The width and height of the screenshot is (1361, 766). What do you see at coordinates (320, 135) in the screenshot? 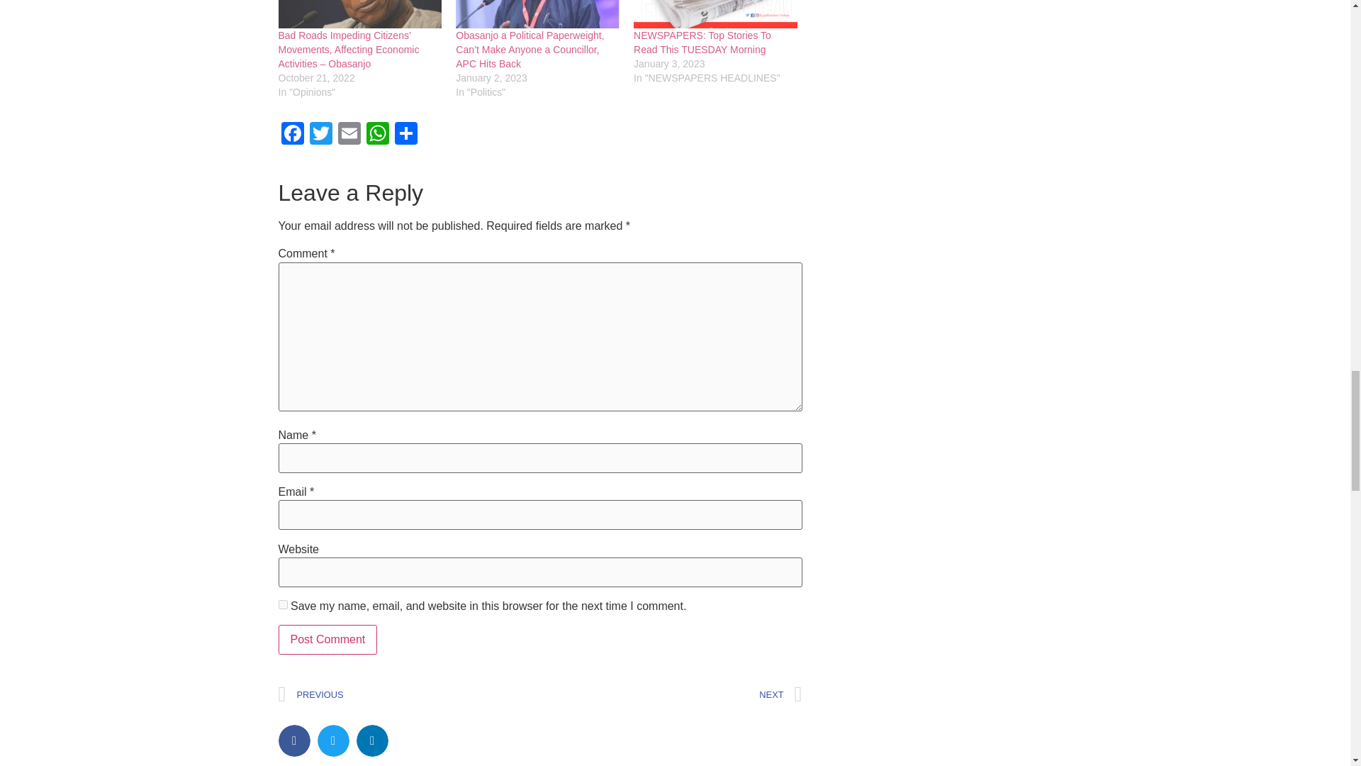
I see `Twitter` at bounding box center [320, 135].